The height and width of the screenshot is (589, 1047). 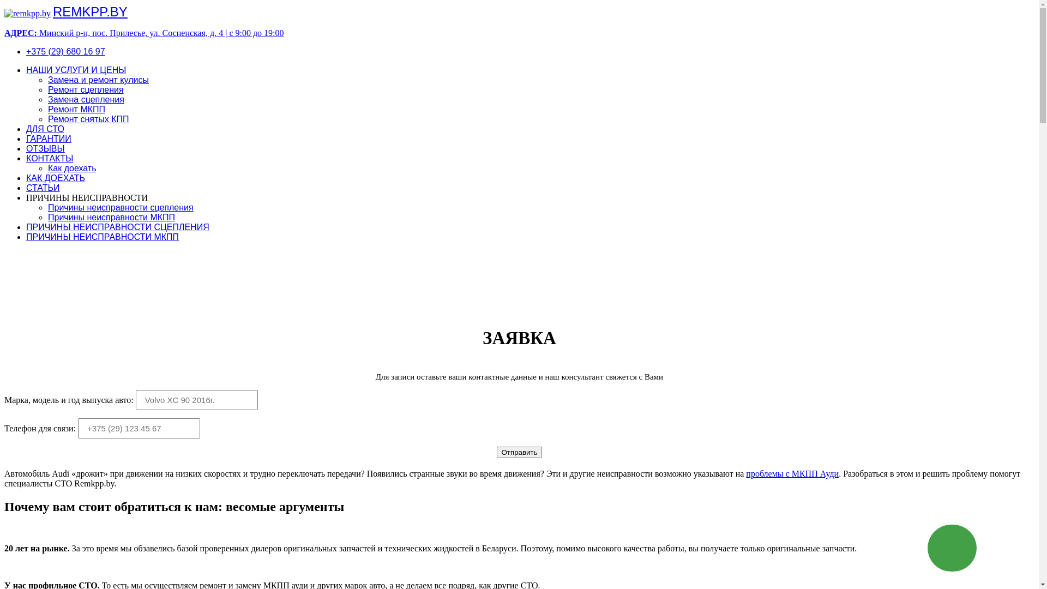 I want to click on +375 (29) 680 16 97, so click(x=65, y=51).